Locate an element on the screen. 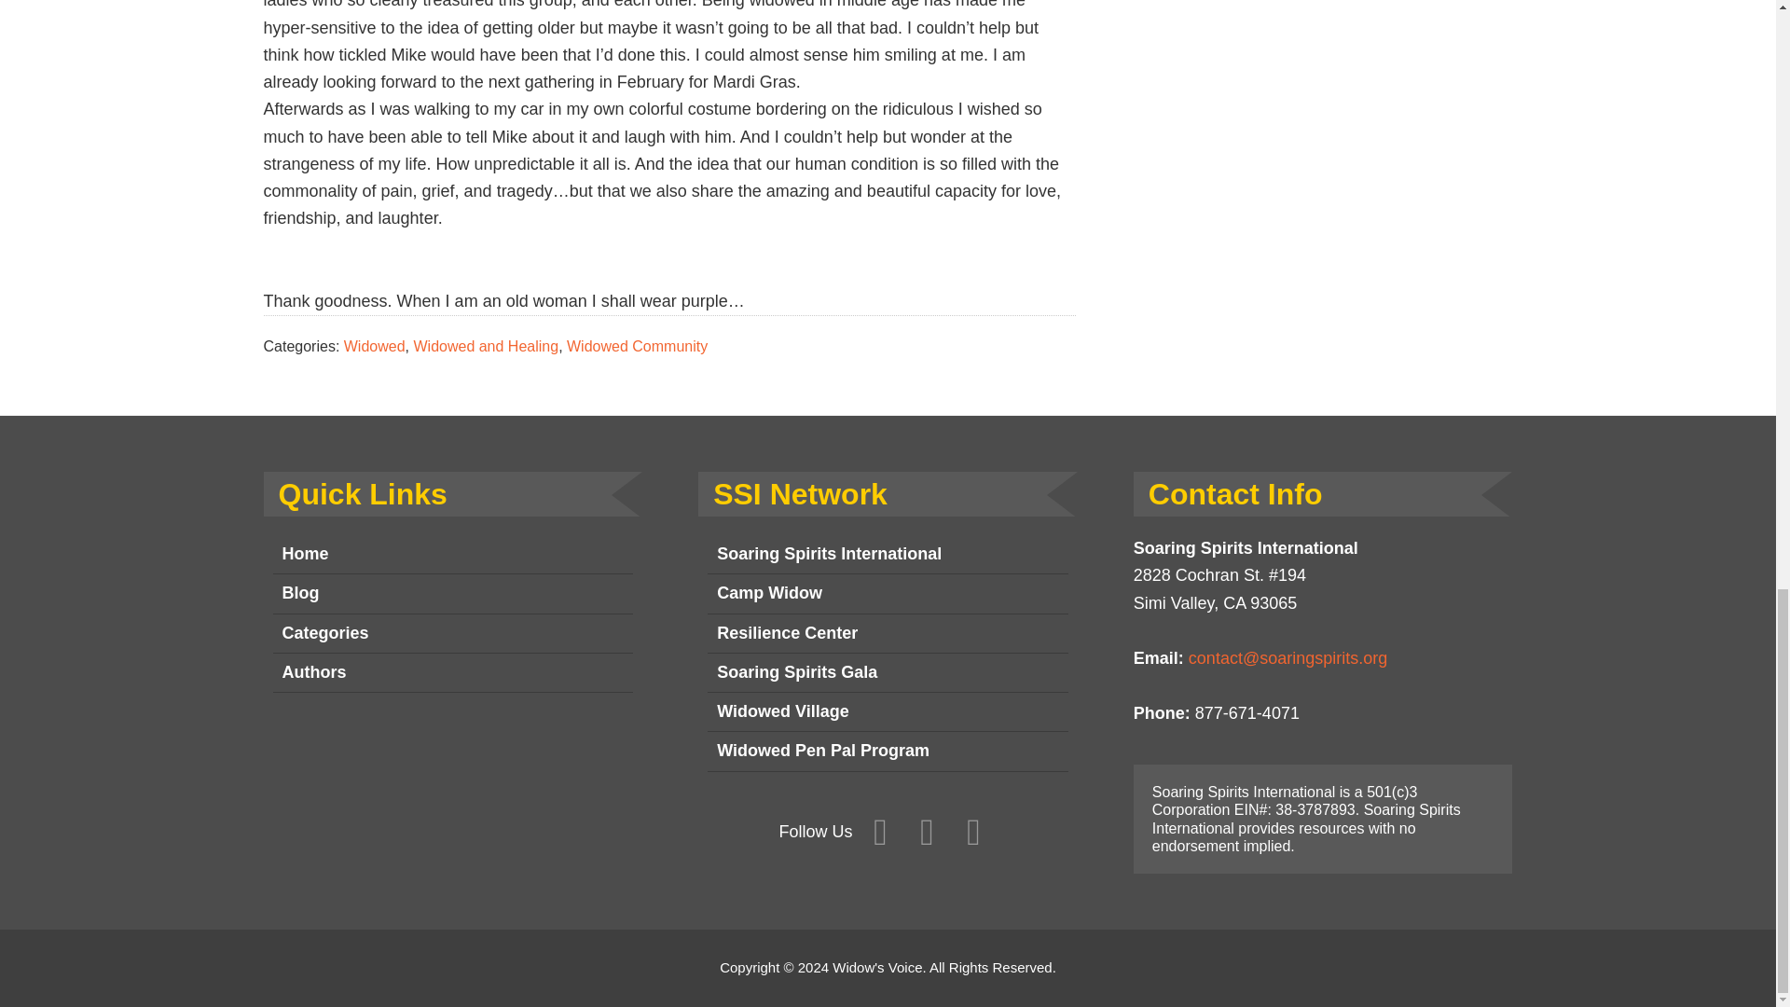 The height and width of the screenshot is (1007, 1790). Widowed Village is located at coordinates (888, 712).